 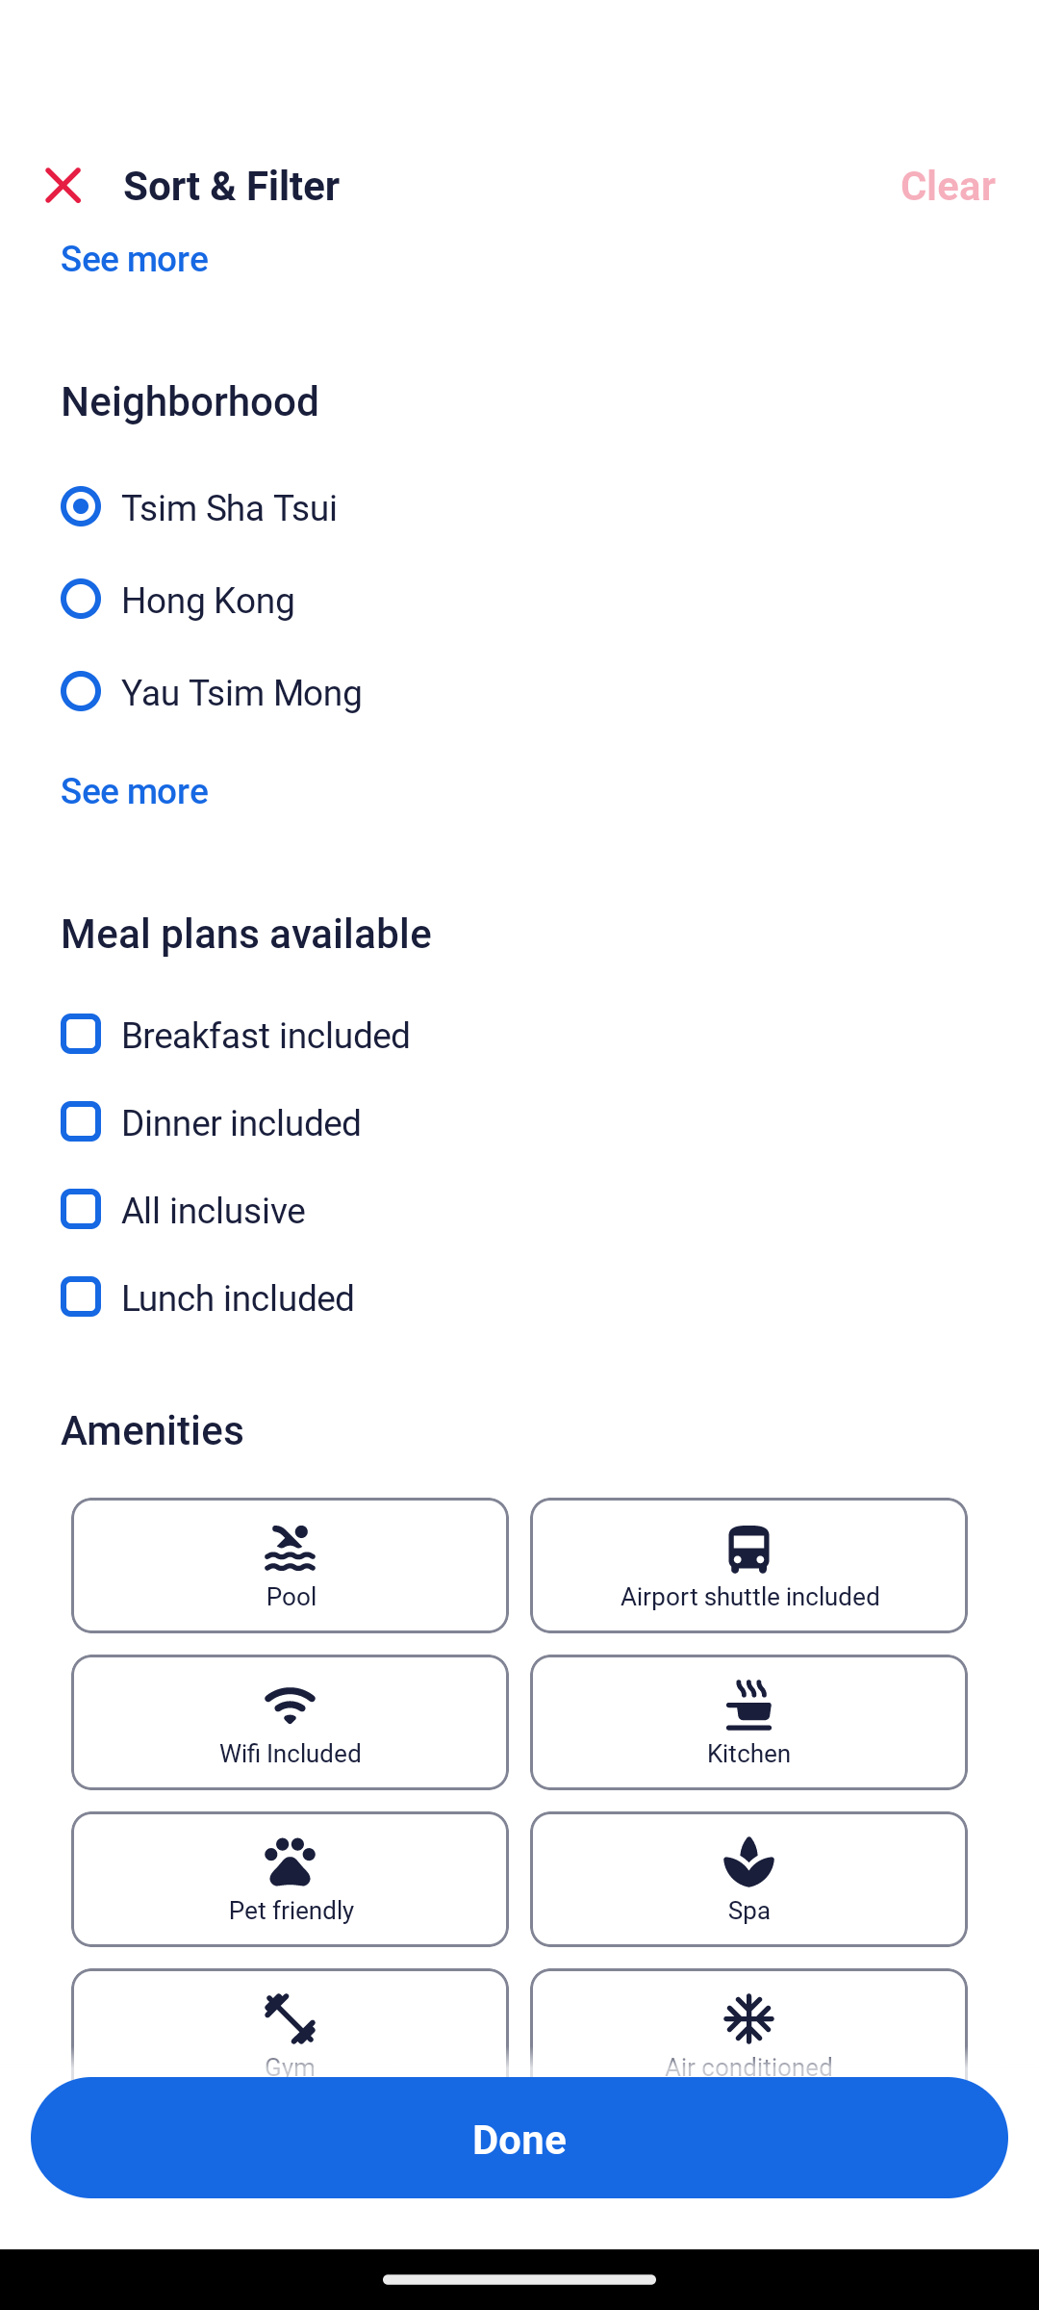 I want to click on Close Sort and Filter, so click(x=63, y=185).